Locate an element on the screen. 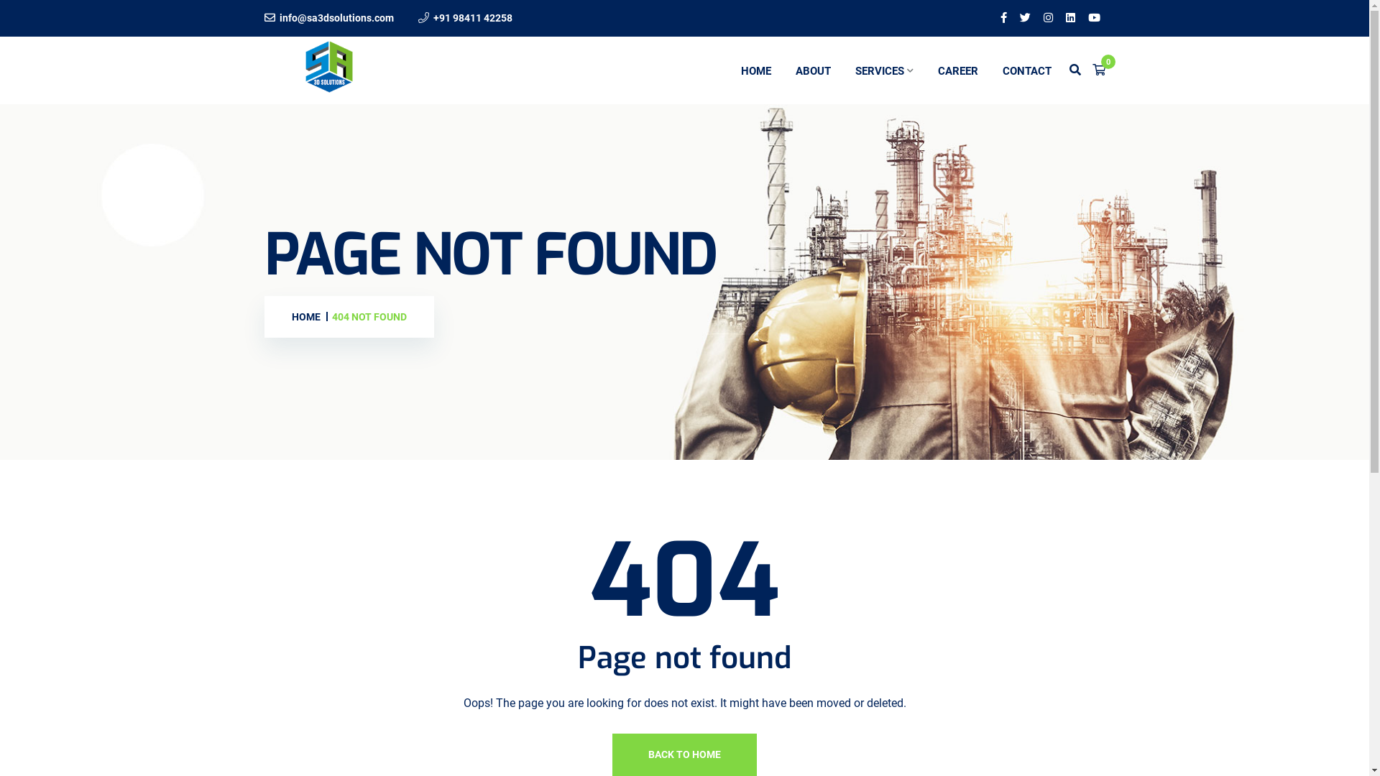 Image resolution: width=1380 pixels, height=776 pixels. +91 98411 42258 is located at coordinates (472, 18).